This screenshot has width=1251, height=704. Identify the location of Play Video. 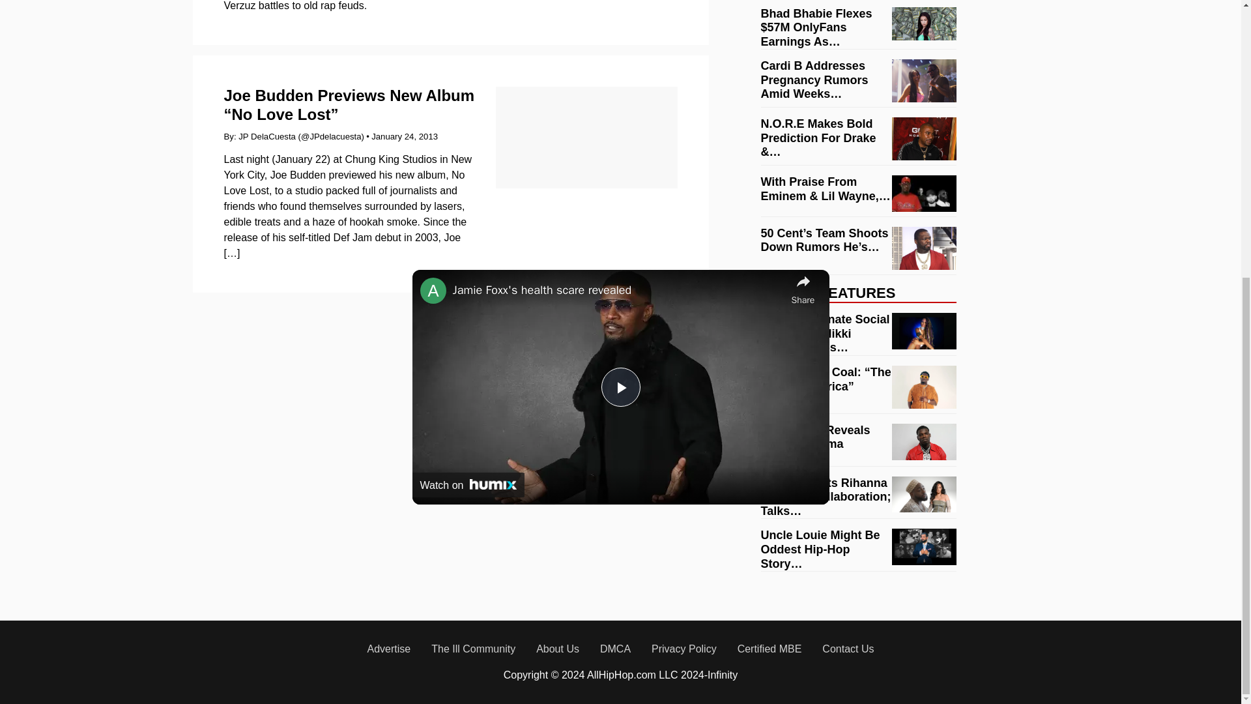
(620, 387).